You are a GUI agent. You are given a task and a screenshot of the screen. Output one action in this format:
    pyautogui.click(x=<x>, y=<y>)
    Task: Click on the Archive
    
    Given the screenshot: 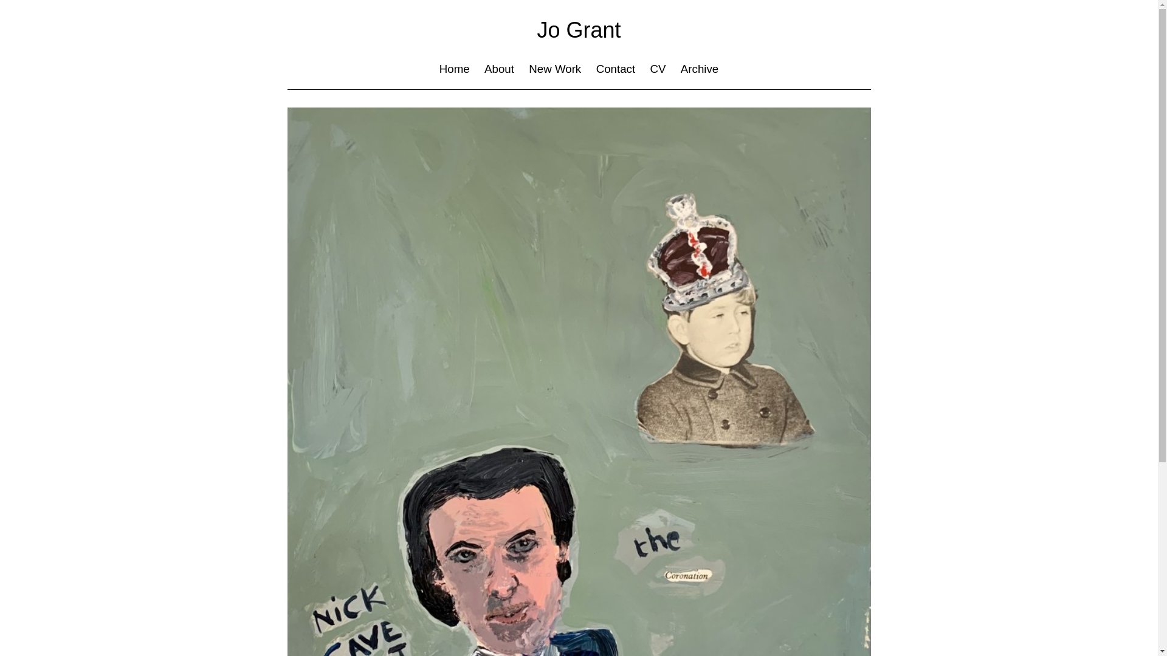 What is the action you would take?
    pyautogui.click(x=700, y=69)
    